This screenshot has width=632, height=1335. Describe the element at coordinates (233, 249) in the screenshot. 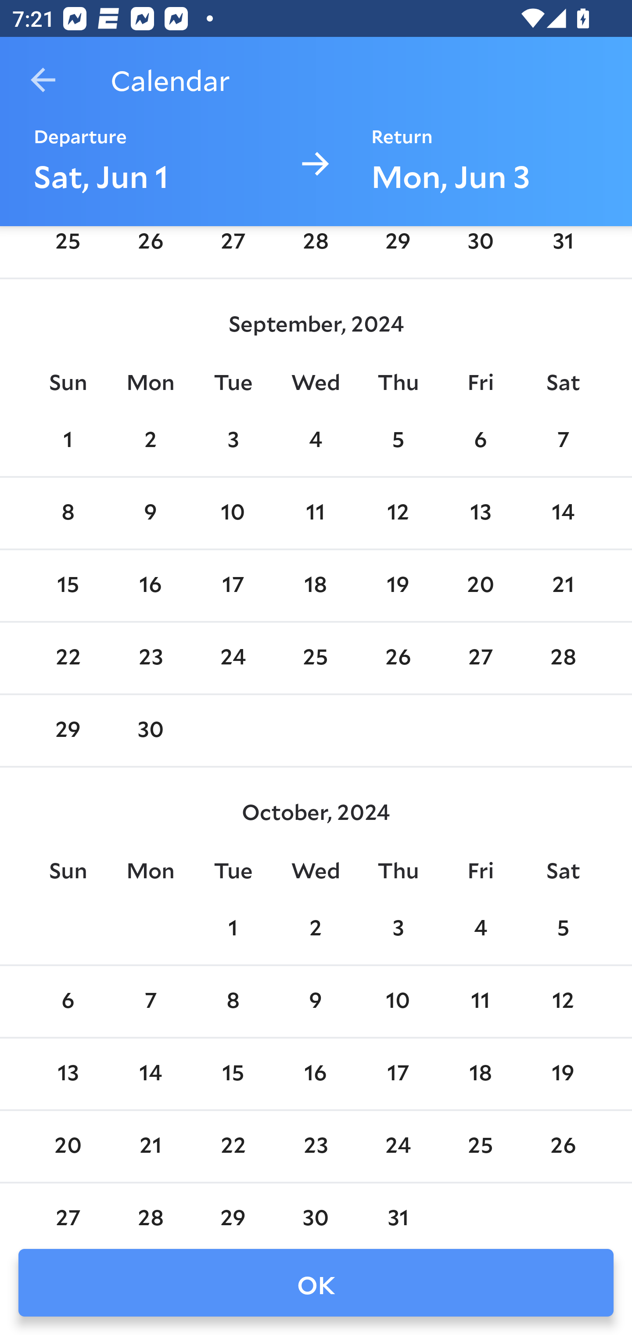

I see `27` at that location.